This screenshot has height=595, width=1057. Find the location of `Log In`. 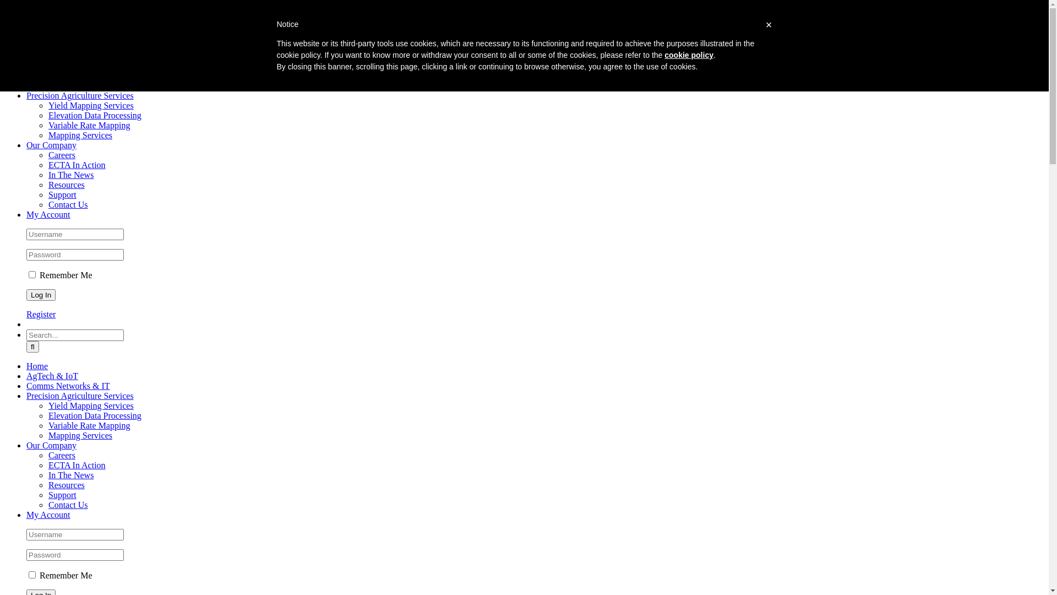

Log In is located at coordinates (41, 295).